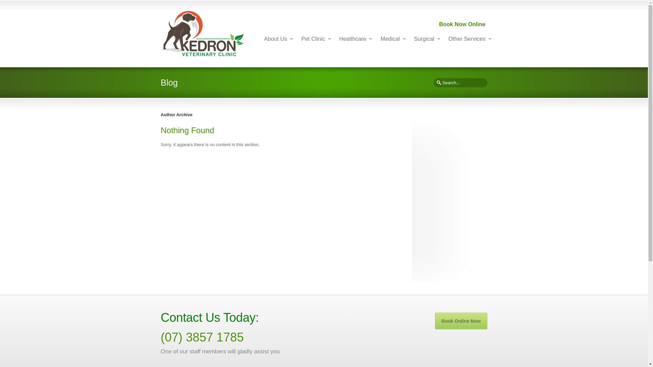 This screenshot has height=367, width=653. I want to click on Medical, so click(390, 39).